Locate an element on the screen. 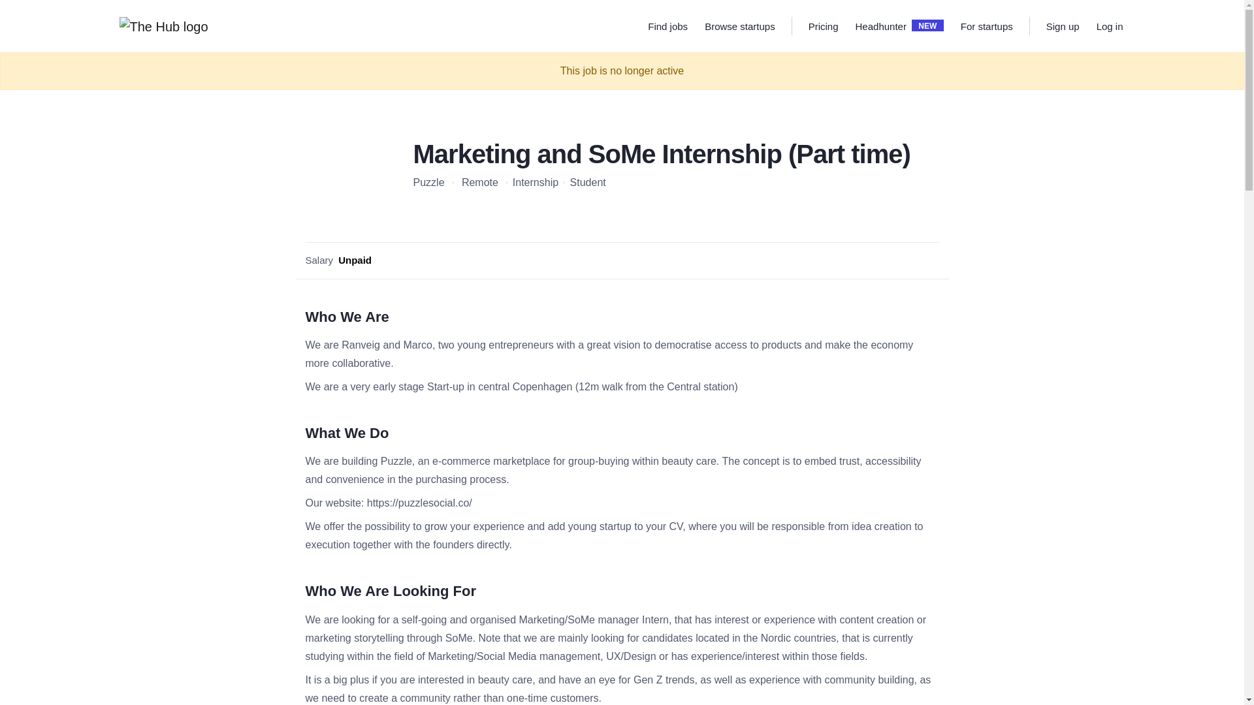 This screenshot has width=1254, height=705. Internship is located at coordinates (824, 26).